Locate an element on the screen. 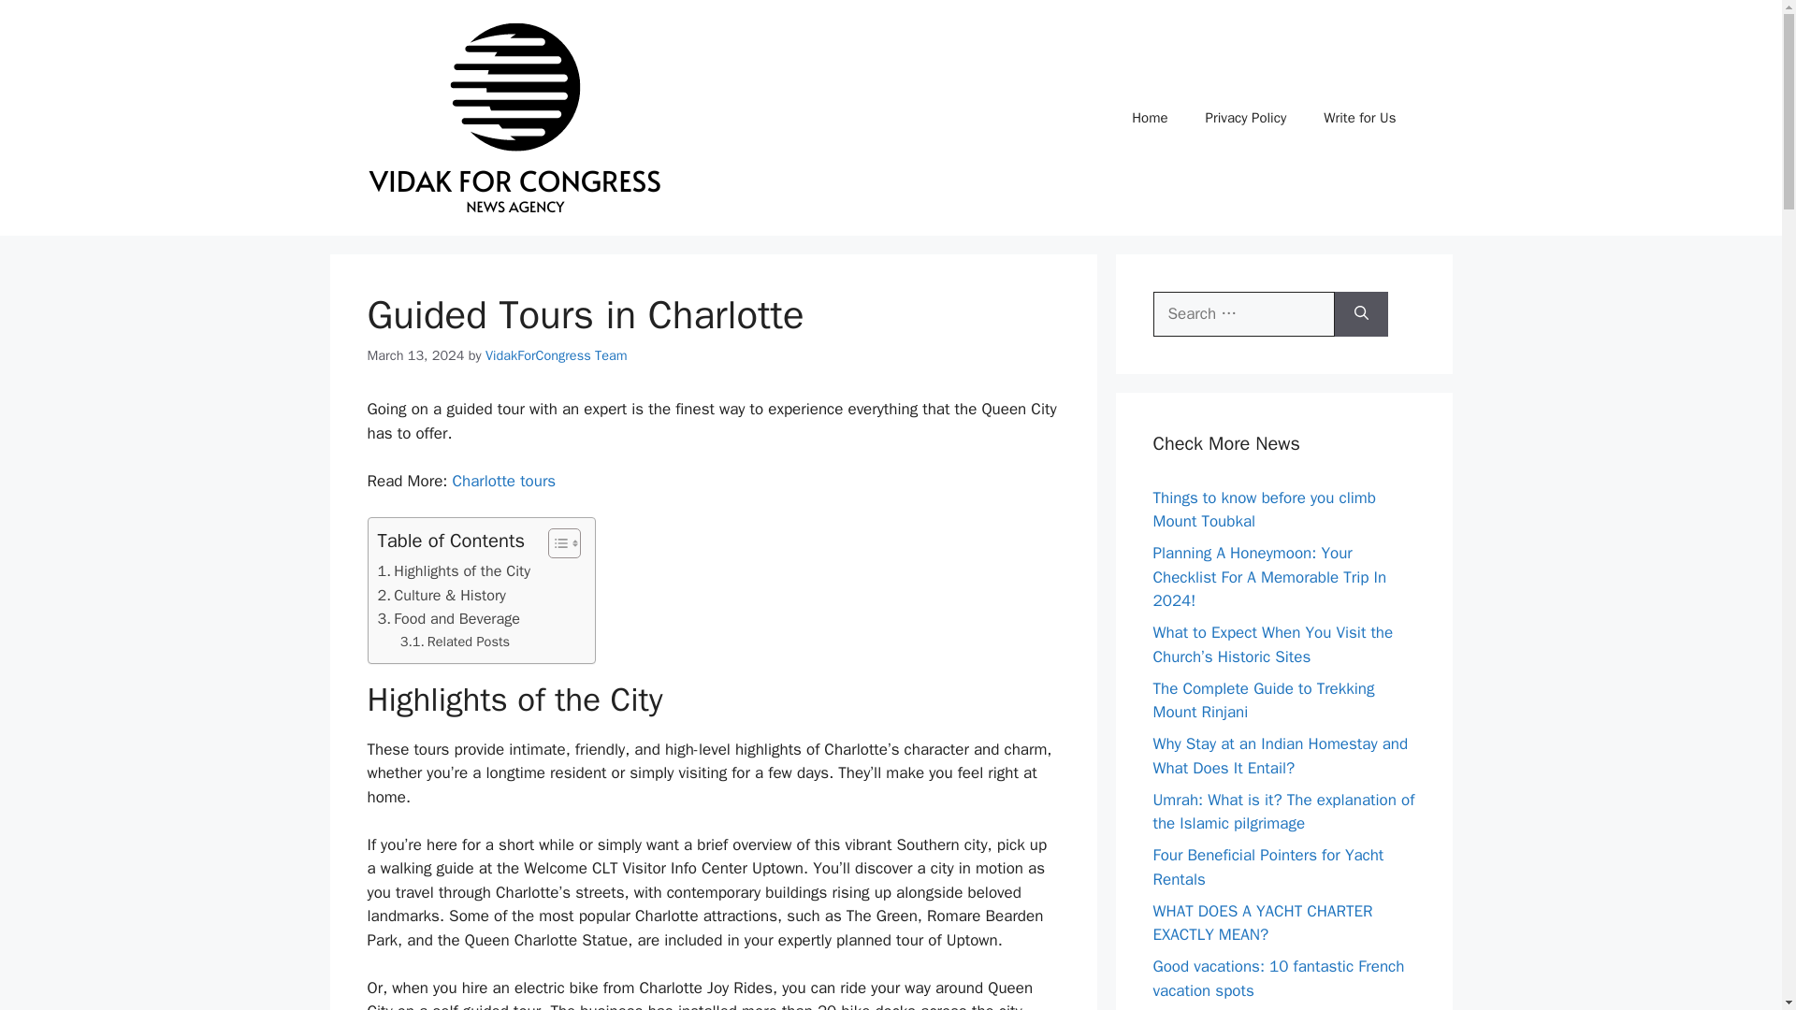  Charlotte tours is located at coordinates (504, 481).